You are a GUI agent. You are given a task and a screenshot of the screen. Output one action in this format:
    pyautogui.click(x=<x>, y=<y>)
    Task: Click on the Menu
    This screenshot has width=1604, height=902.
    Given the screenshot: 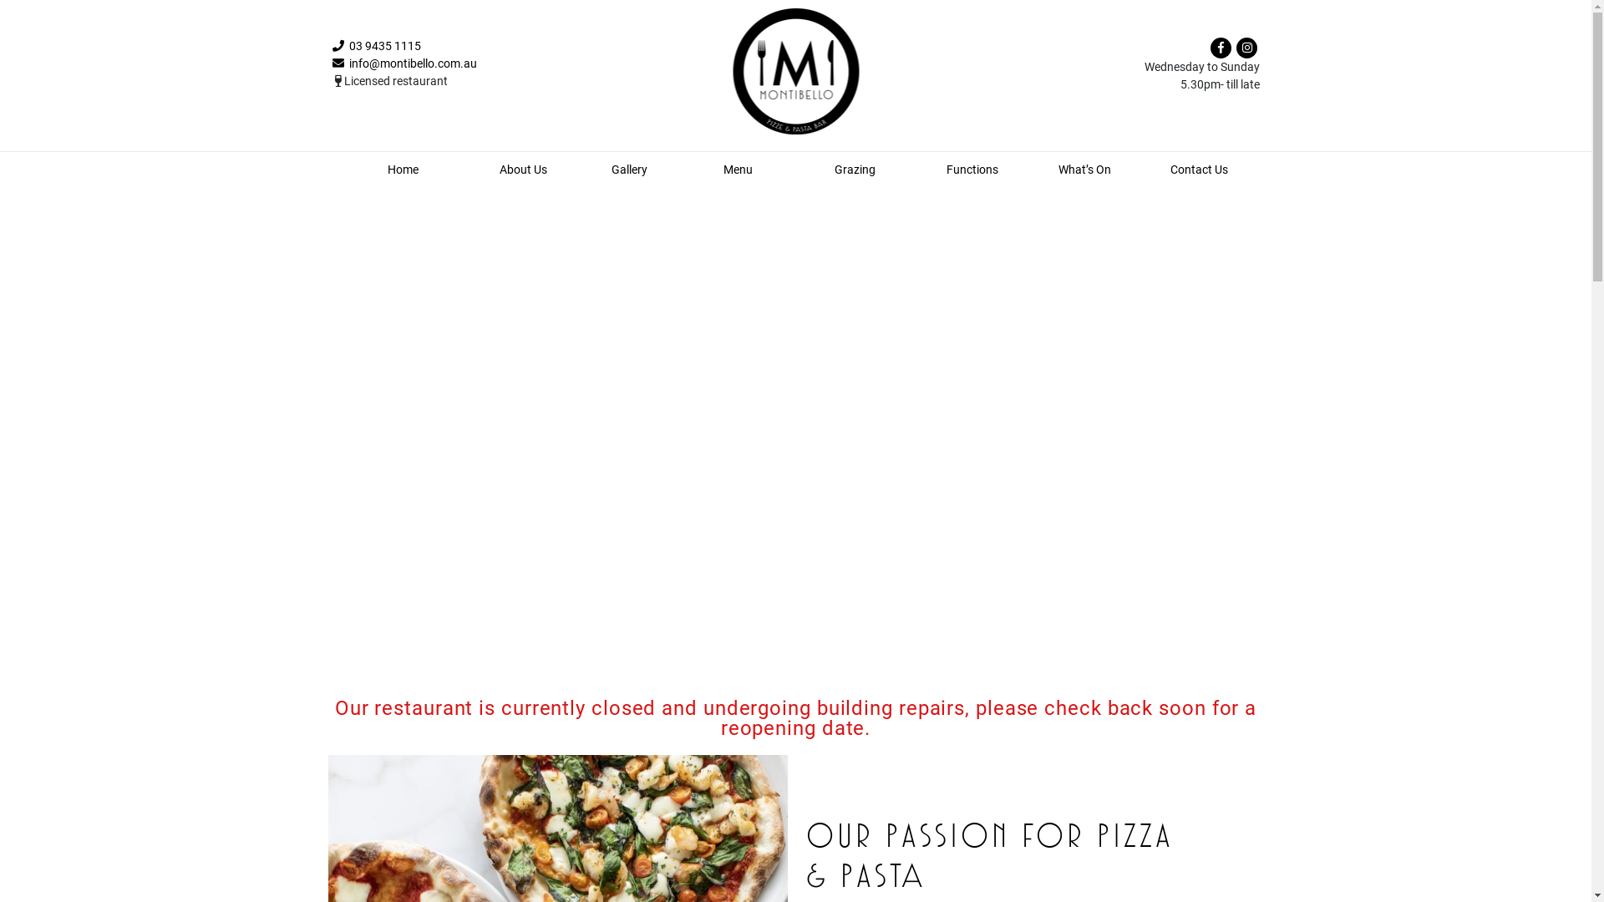 What is the action you would take?
    pyautogui.click(x=739, y=170)
    